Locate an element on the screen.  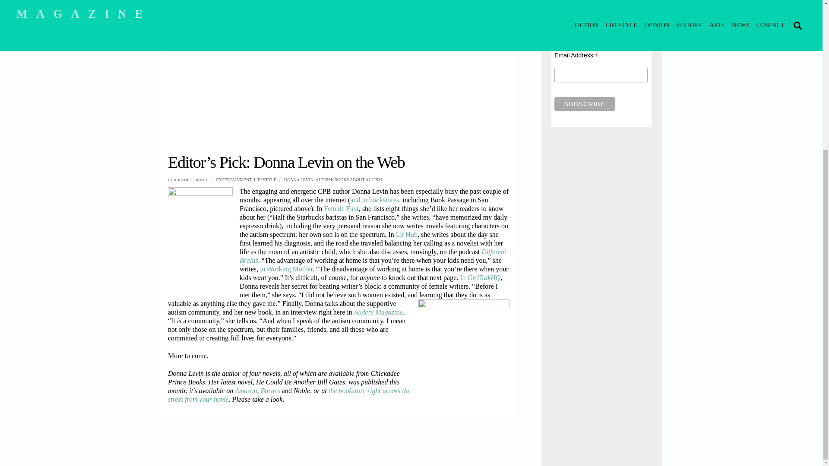
in Working Mother is located at coordinates (286, 268).